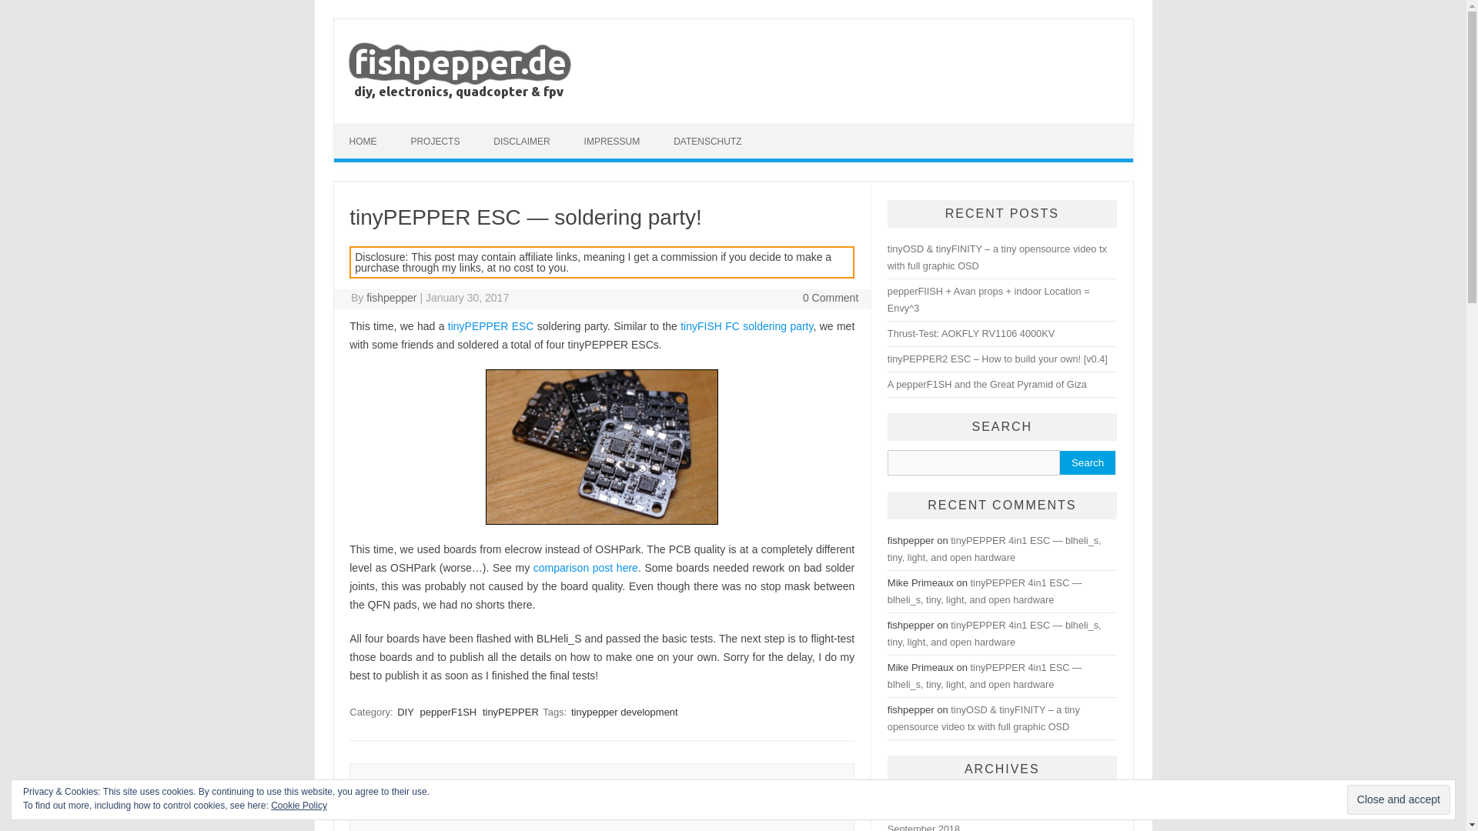 This screenshot has width=1478, height=831. I want to click on fishpepper, so click(391, 298).